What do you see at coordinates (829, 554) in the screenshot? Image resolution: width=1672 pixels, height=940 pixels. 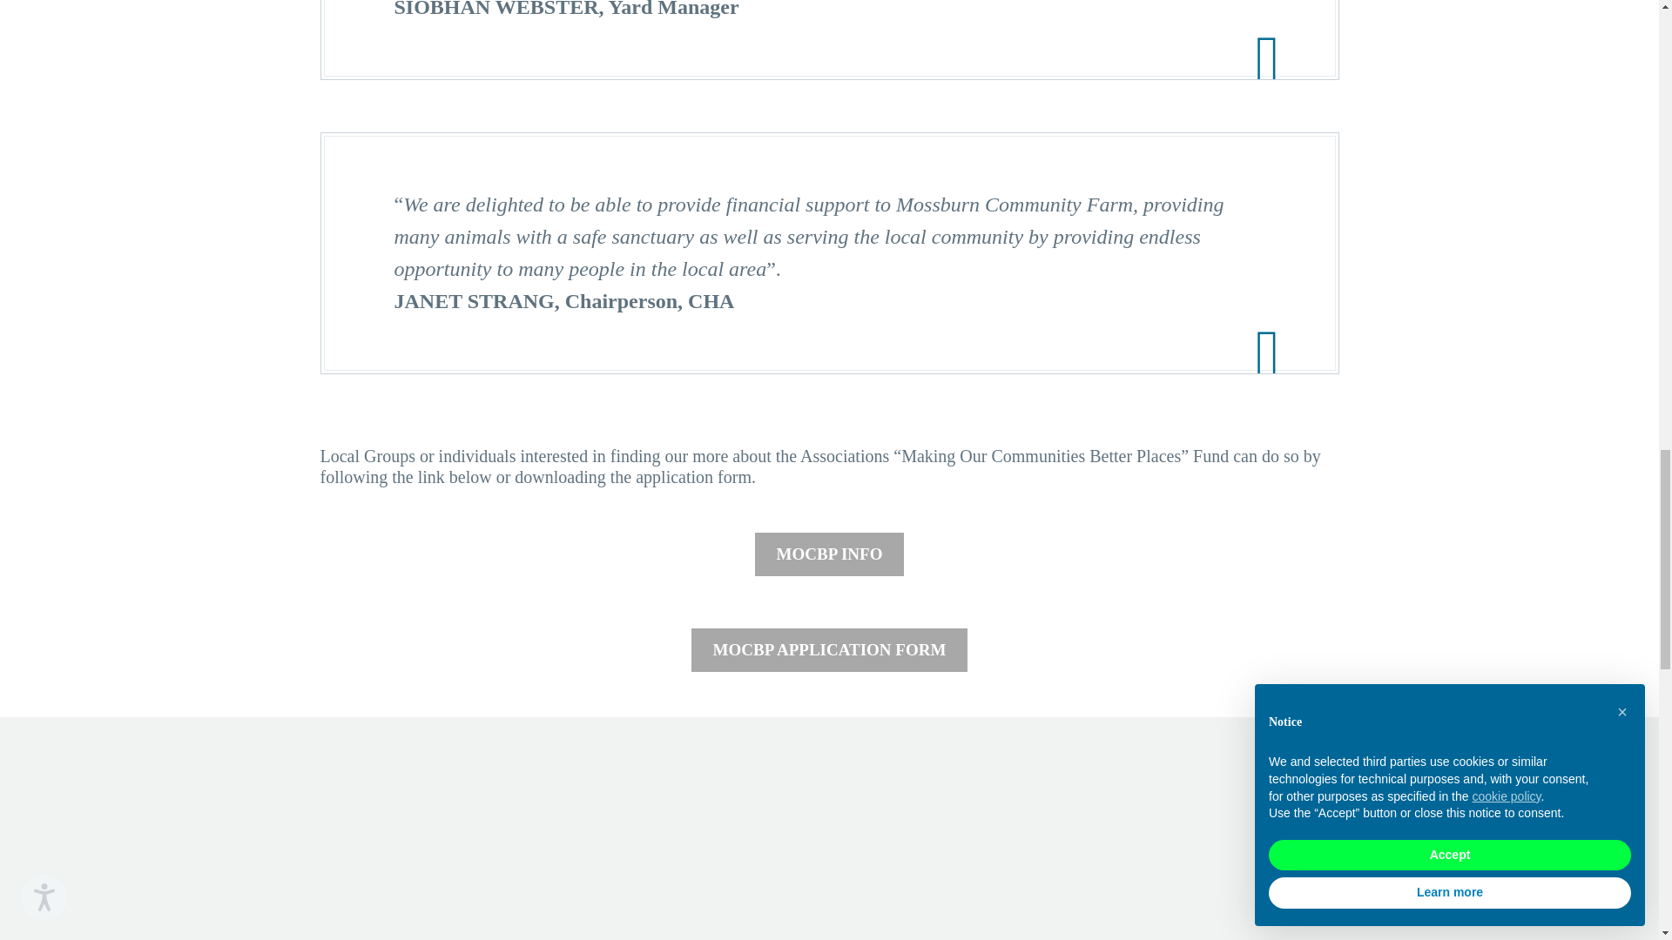 I see `Making Our Communities Better Places Fund` at bounding box center [829, 554].